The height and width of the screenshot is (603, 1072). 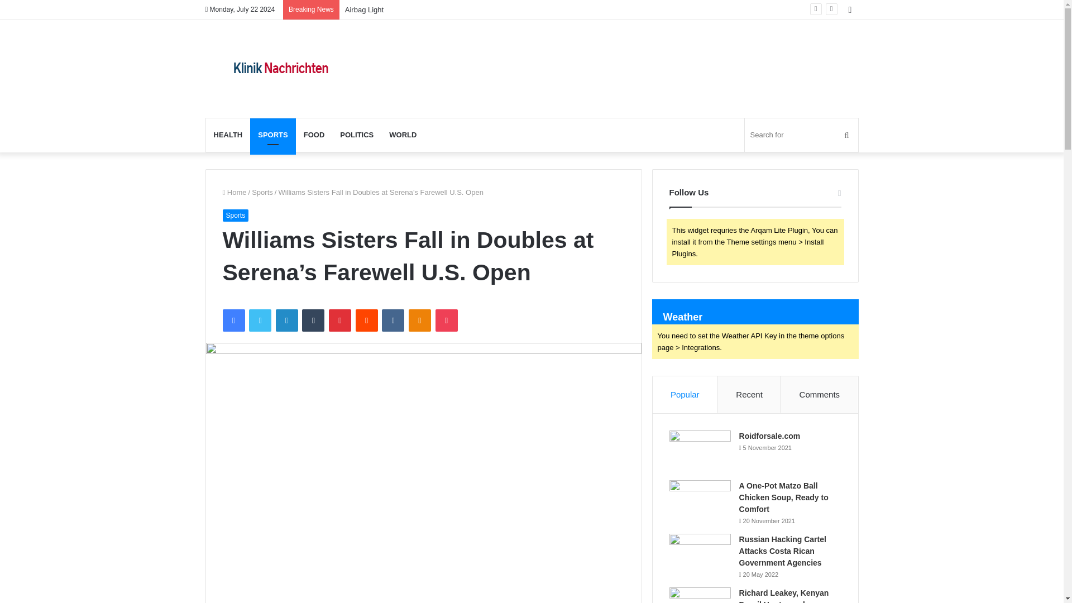 I want to click on LinkedIn, so click(x=286, y=320).